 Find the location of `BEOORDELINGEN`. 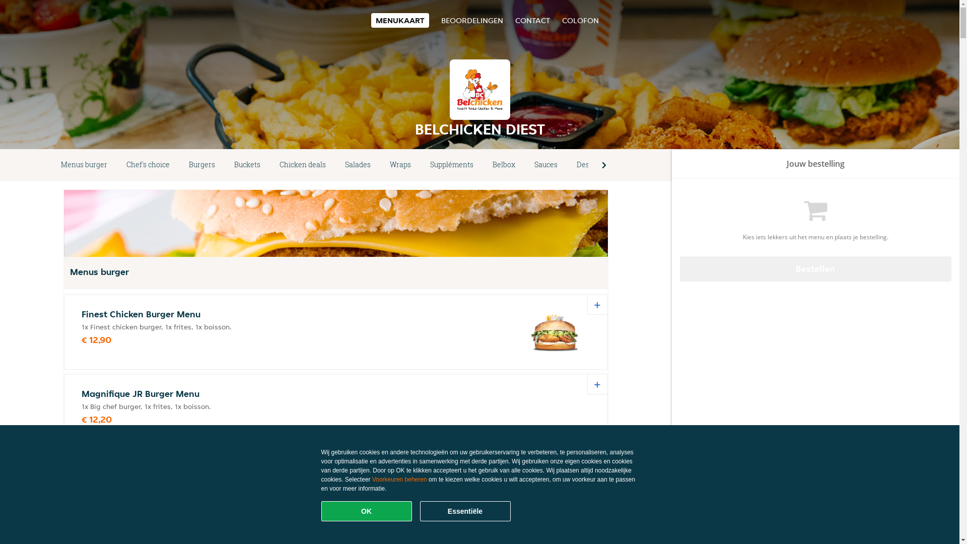

BEOORDELINGEN is located at coordinates (472, 20).